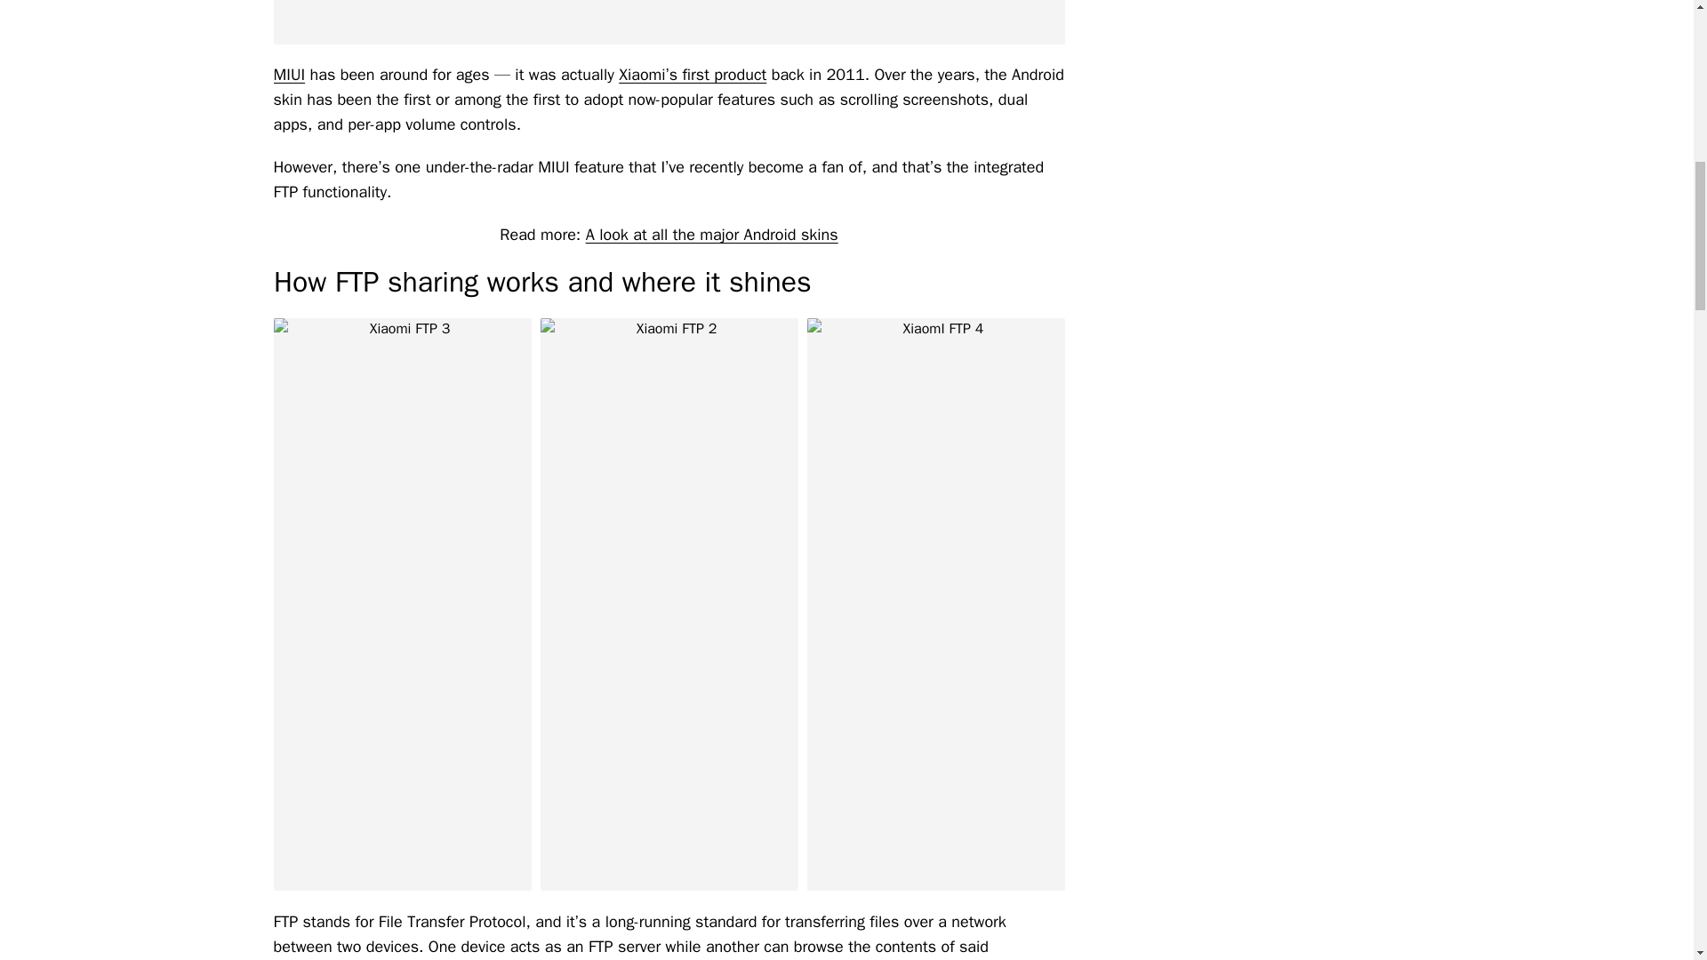 Image resolution: width=1707 pixels, height=960 pixels. I want to click on A look at all the major Android skins, so click(711, 235).